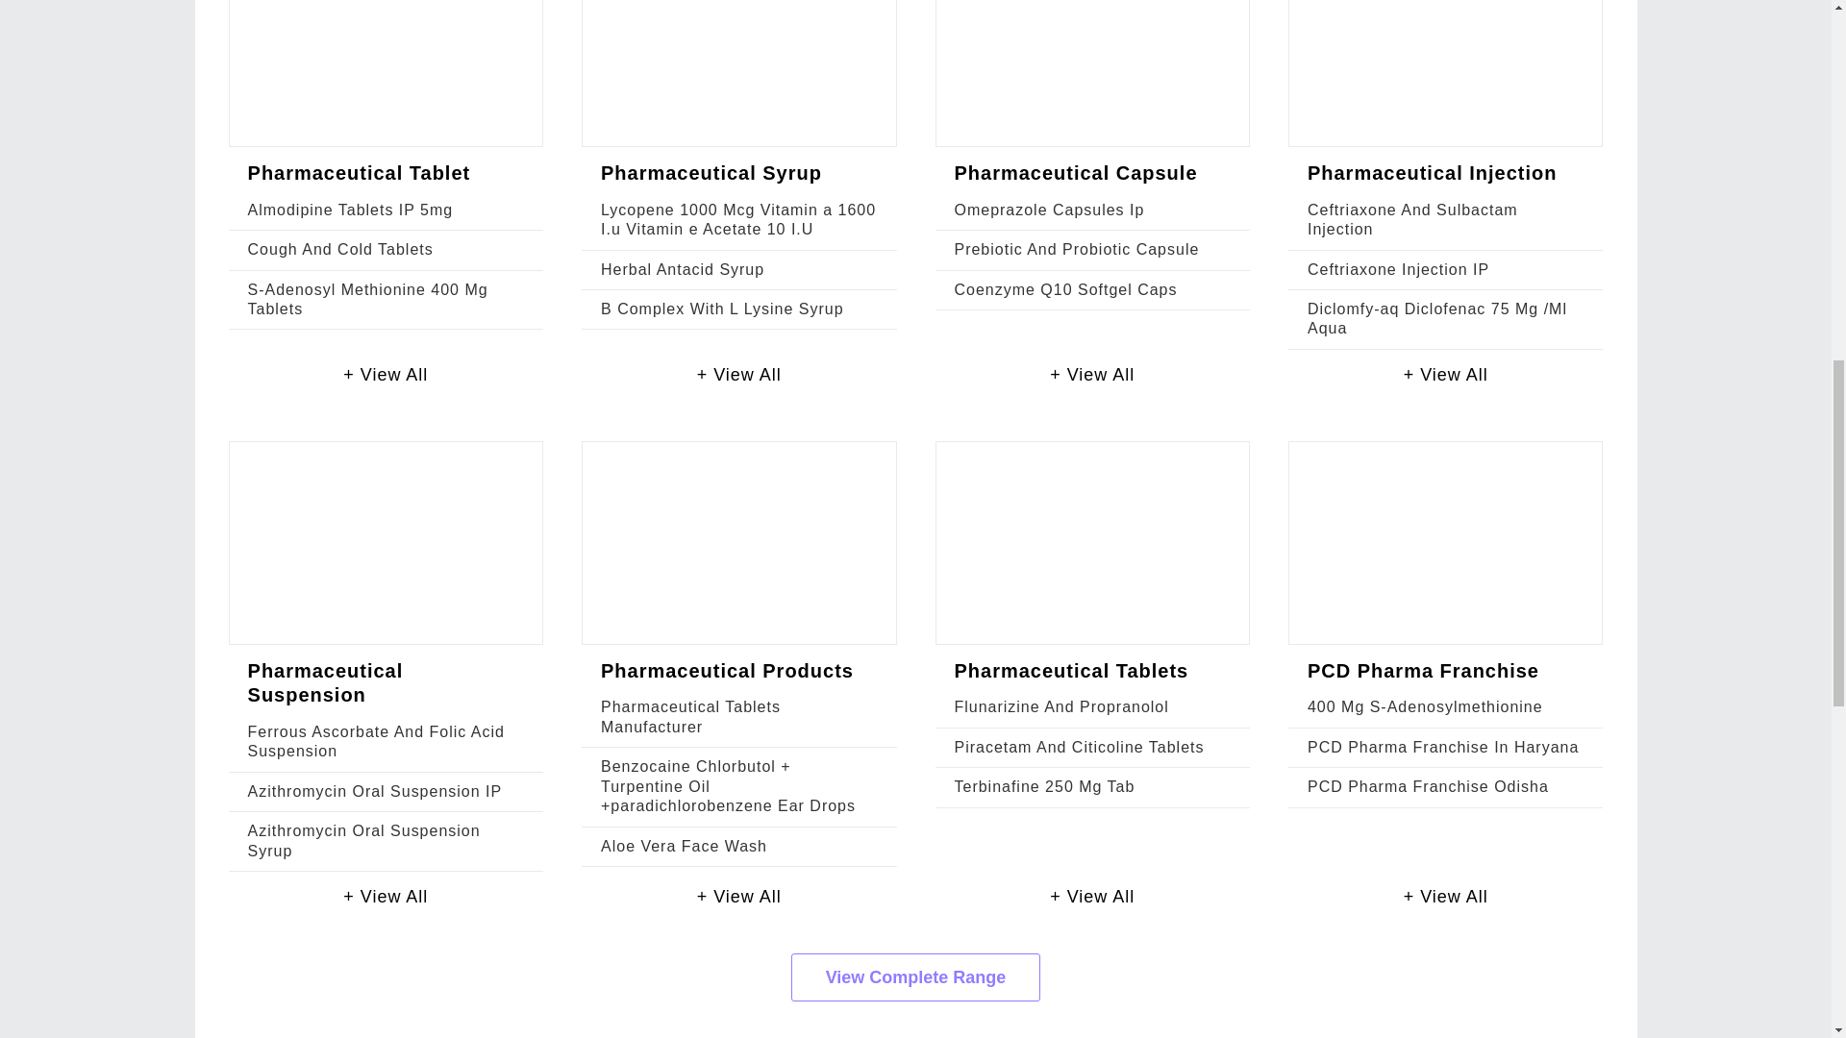 The height and width of the screenshot is (1038, 1846). Describe the element at coordinates (1065, 288) in the screenshot. I see `Coenzyme Q10 Softgel Caps` at that location.